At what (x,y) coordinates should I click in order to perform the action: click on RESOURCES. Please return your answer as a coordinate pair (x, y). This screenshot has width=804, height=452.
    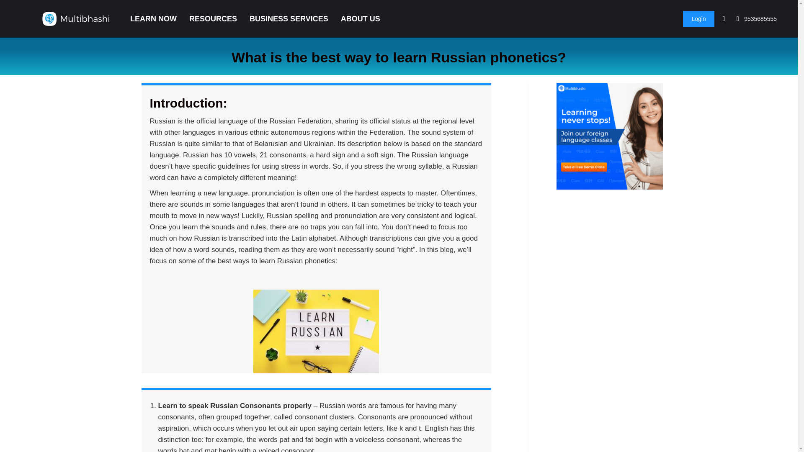
    Looking at the image, I should click on (213, 19).